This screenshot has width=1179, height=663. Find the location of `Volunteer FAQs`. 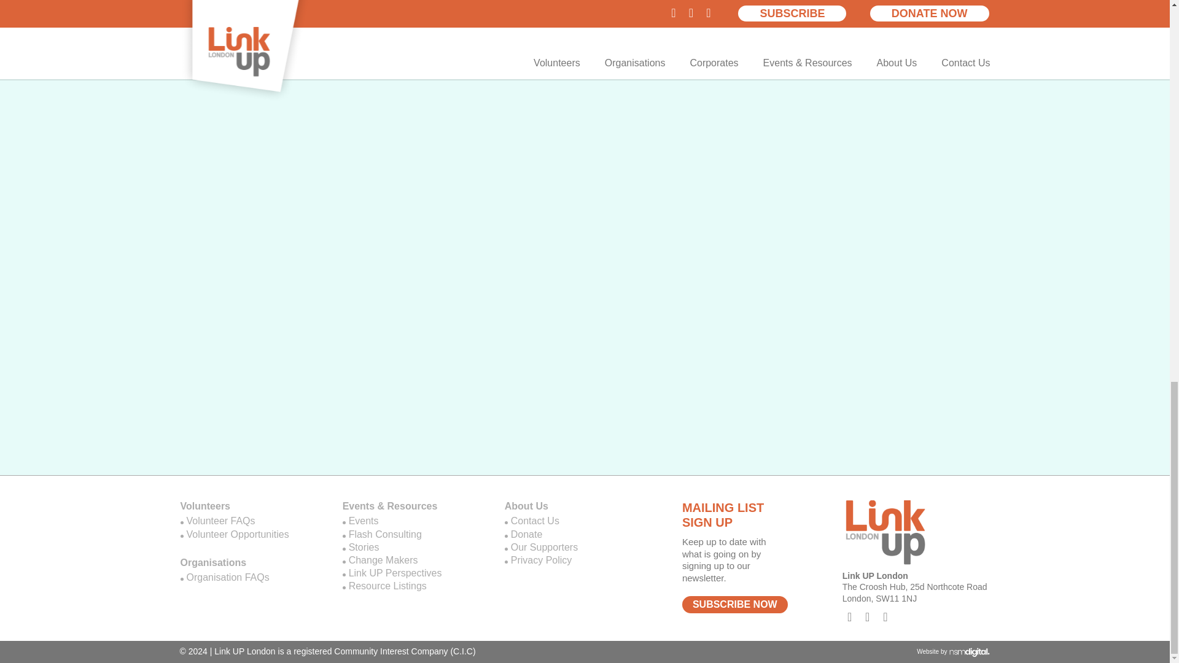

Volunteer FAQs is located at coordinates (249, 521).